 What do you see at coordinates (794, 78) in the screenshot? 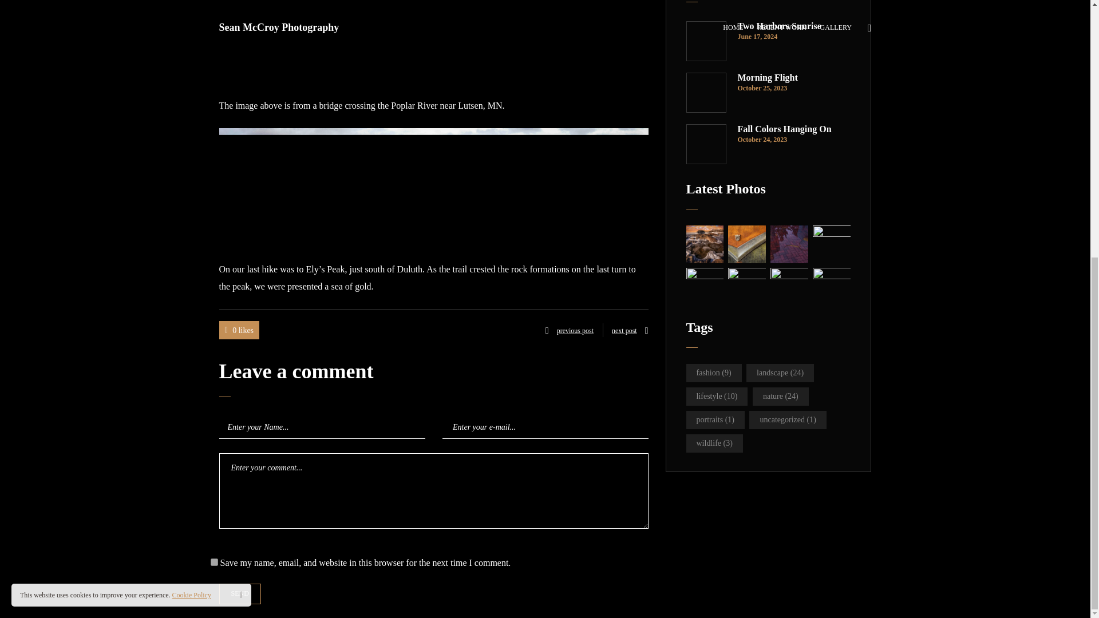
I see `Morning Flight` at bounding box center [794, 78].